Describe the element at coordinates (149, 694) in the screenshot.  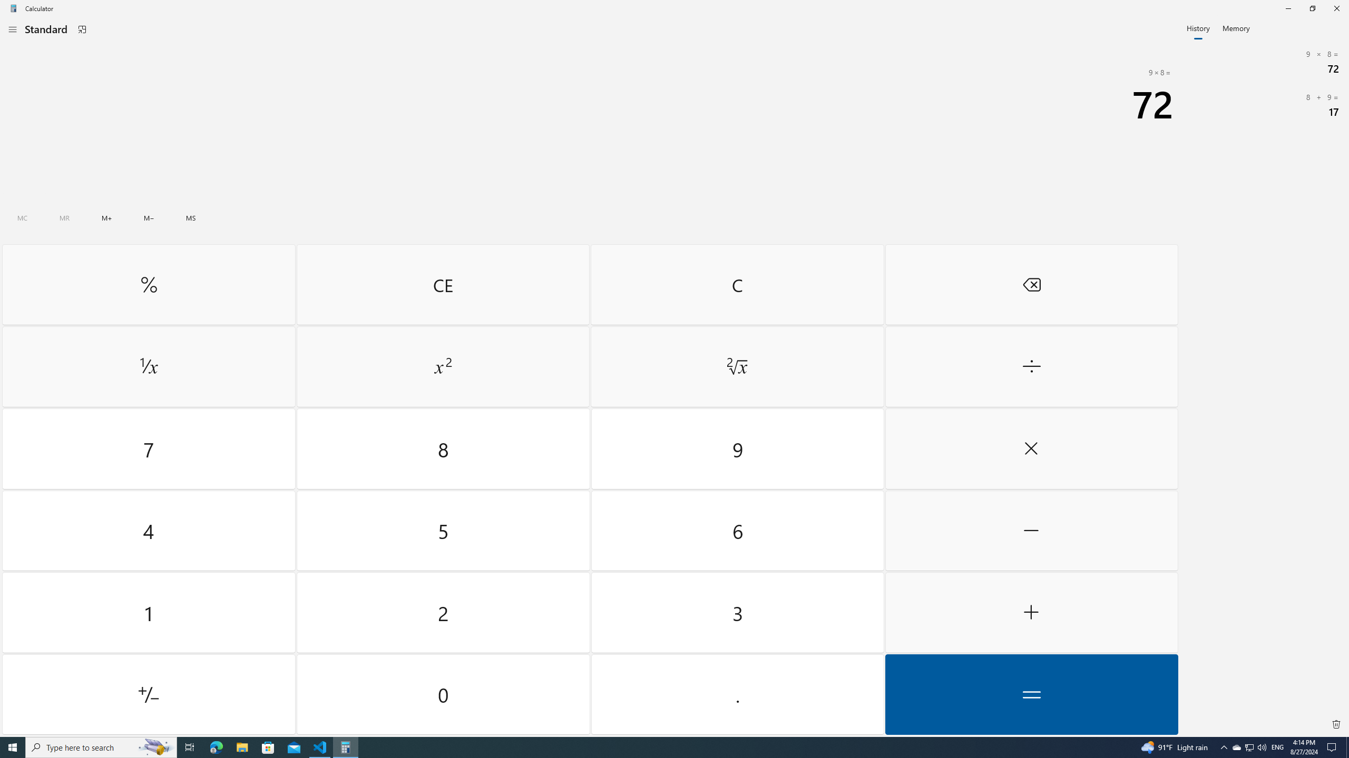
I see `Positive negative` at that location.